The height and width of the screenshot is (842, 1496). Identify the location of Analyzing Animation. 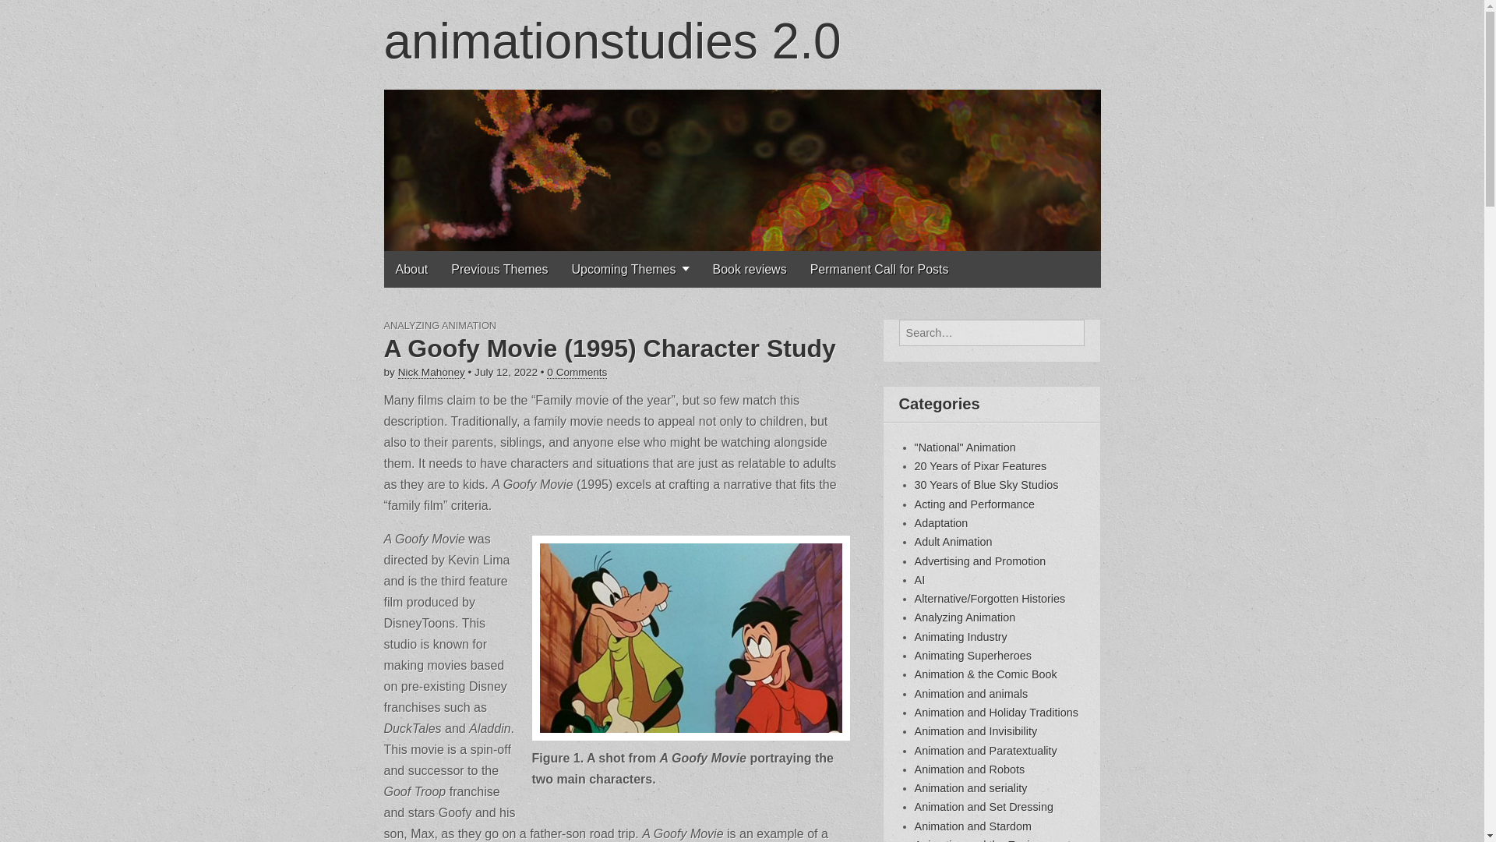
(965, 617).